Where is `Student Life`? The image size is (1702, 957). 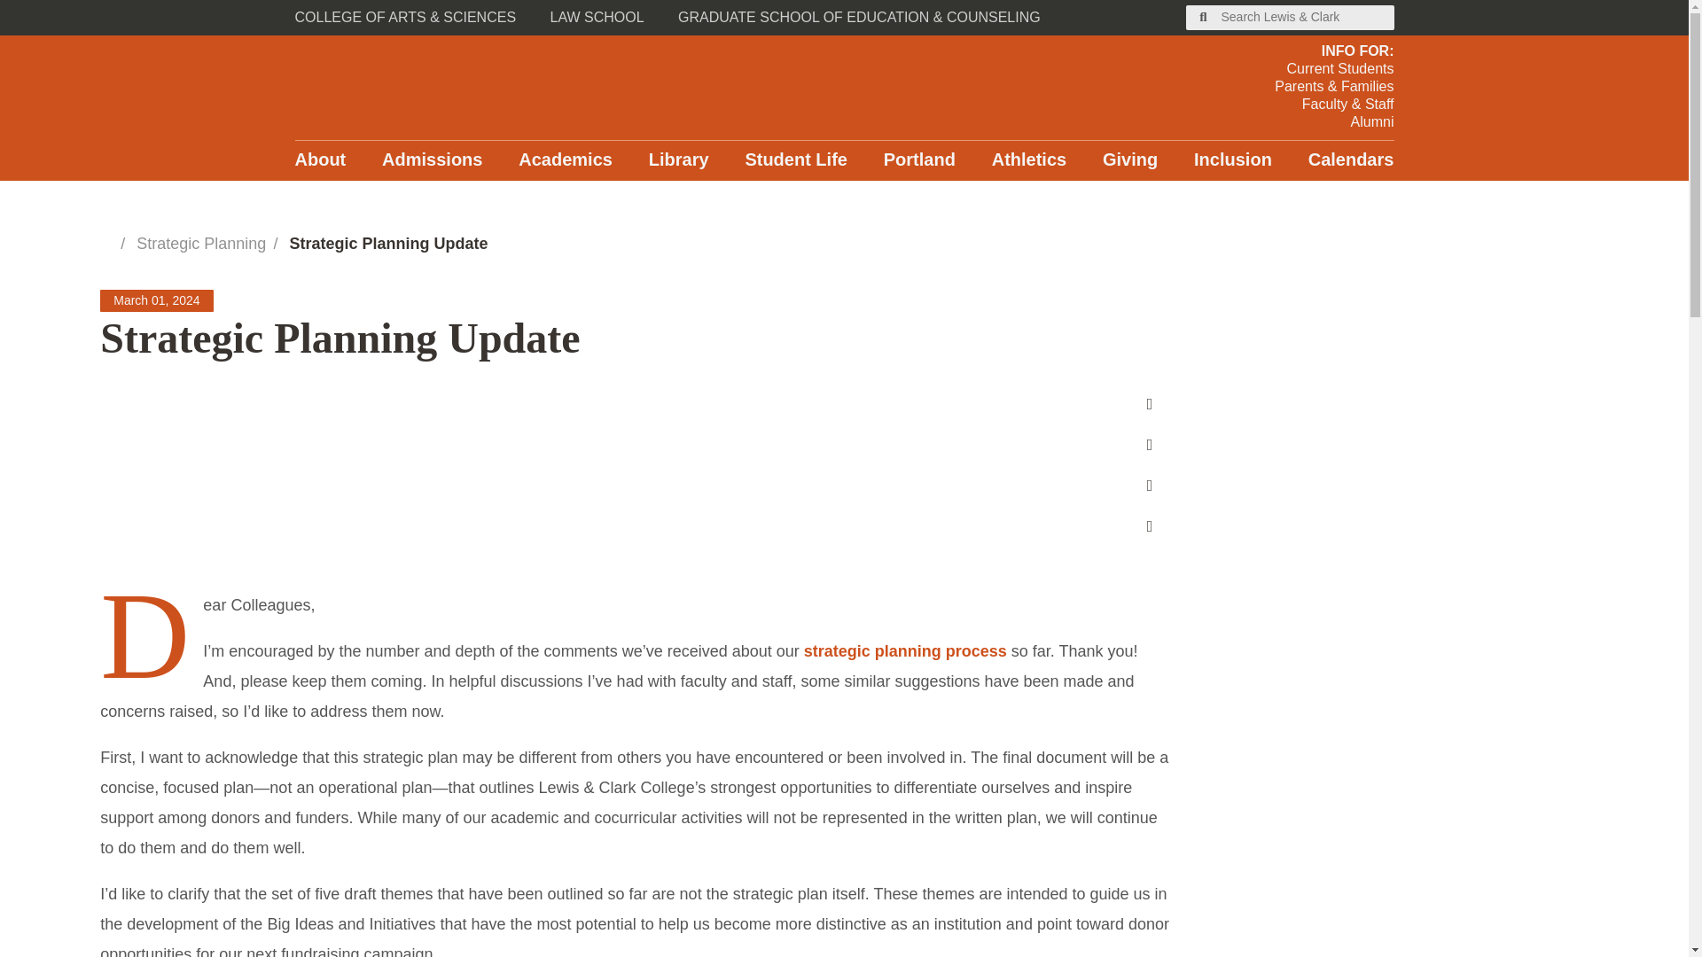
Student Life is located at coordinates (796, 160).